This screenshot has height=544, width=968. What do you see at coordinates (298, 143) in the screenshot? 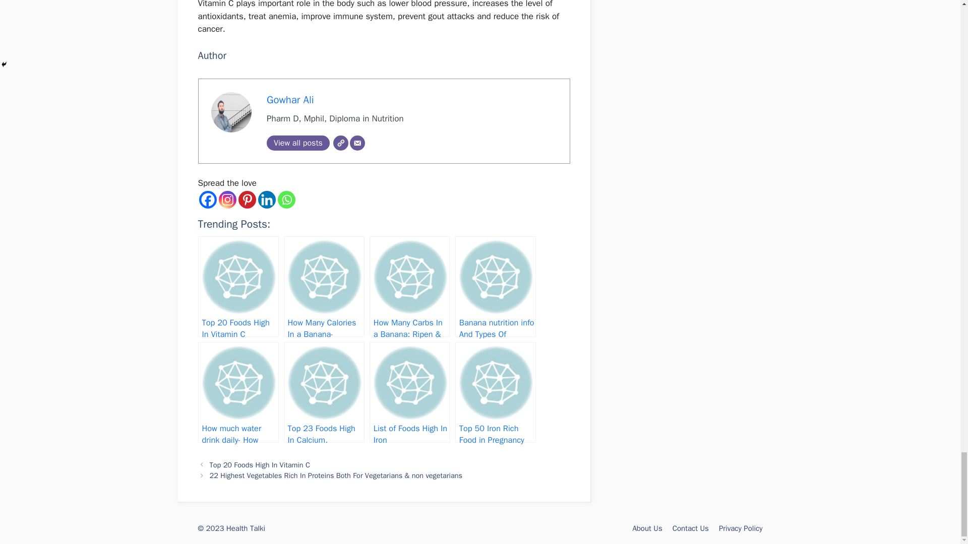
I see `View all posts` at bounding box center [298, 143].